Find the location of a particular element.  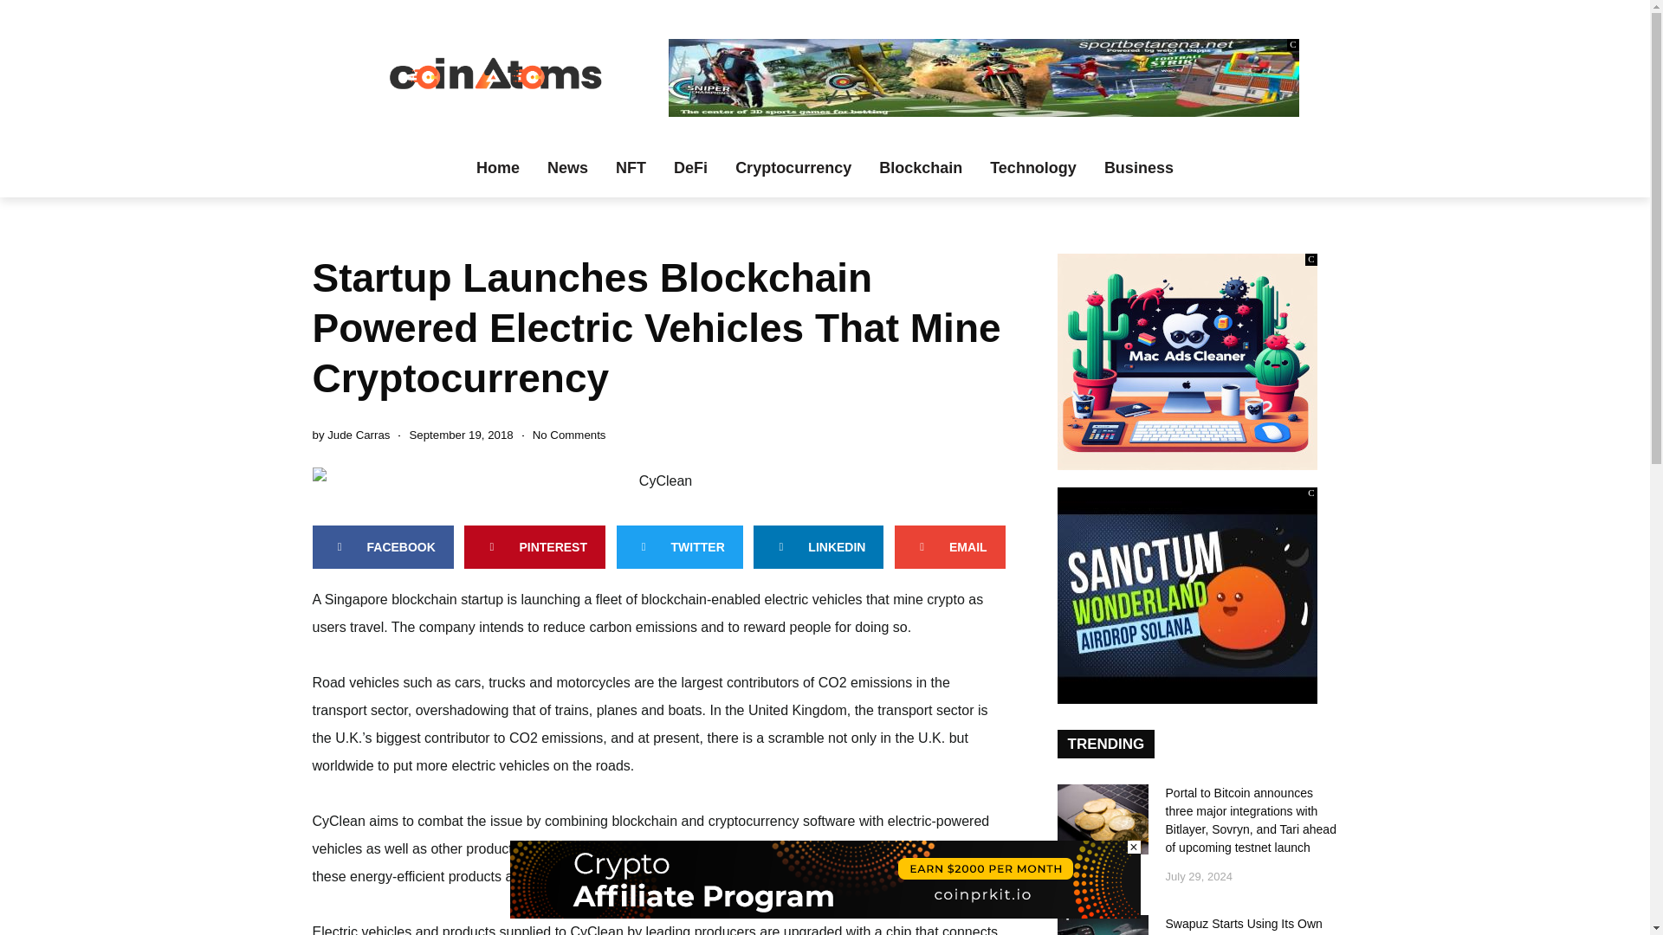

CyClean is located at coordinates (658, 481).